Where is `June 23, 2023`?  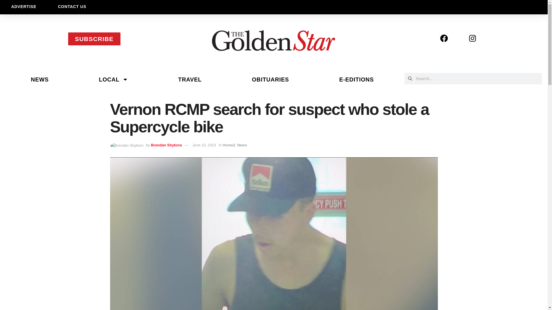 June 23, 2023 is located at coordinates (204, 145).